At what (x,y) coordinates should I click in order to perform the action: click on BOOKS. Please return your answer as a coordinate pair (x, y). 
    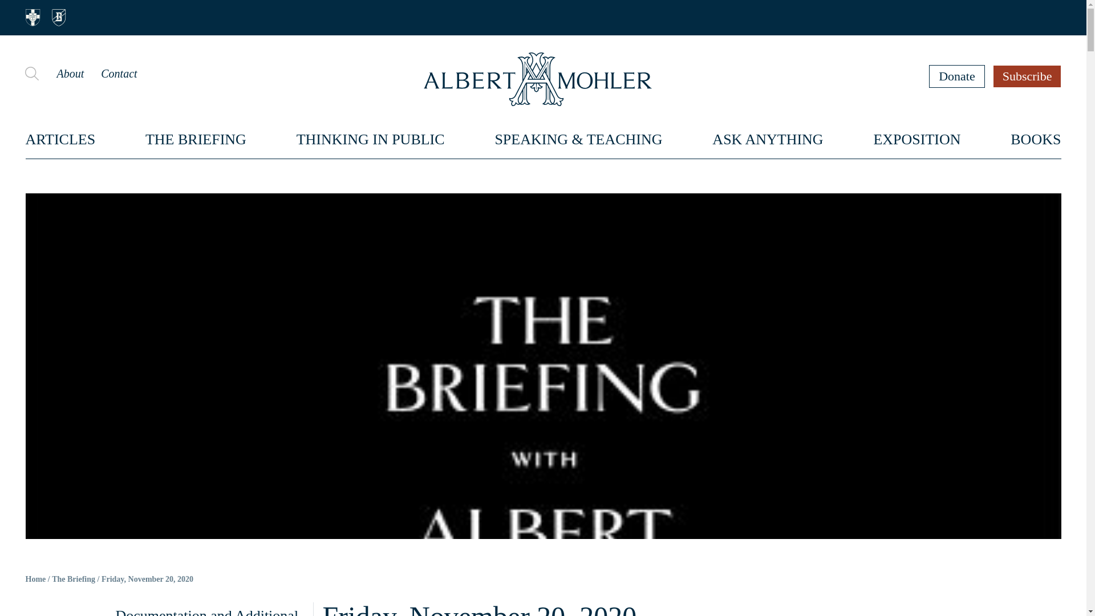
    Looking at the image, I should click on (1036, 139).